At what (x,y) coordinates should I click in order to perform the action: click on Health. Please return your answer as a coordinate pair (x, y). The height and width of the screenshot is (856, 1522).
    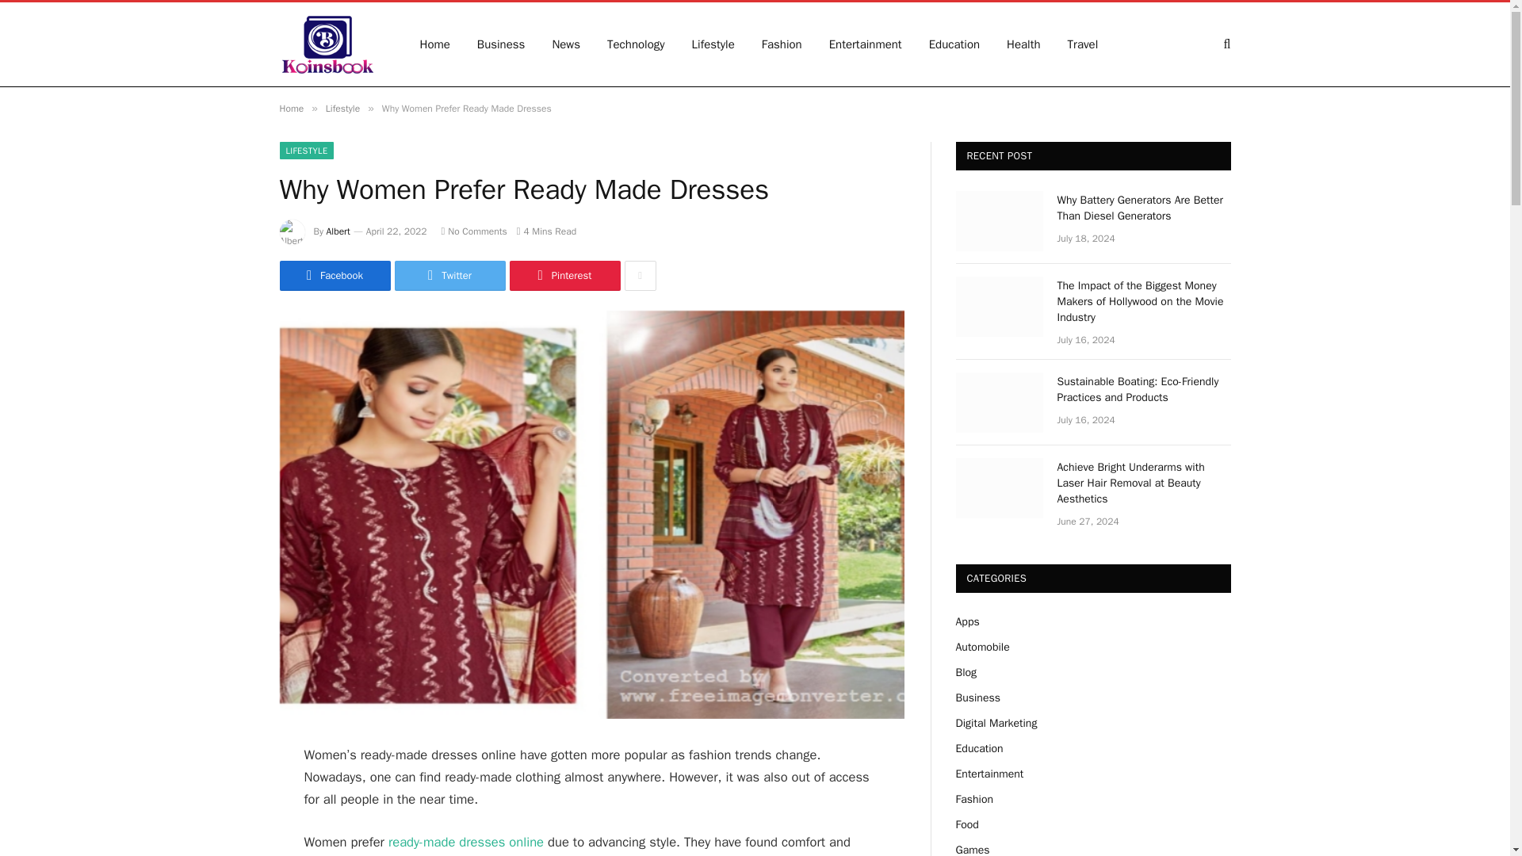
    Looking at the image, I should click on (1024, 44).